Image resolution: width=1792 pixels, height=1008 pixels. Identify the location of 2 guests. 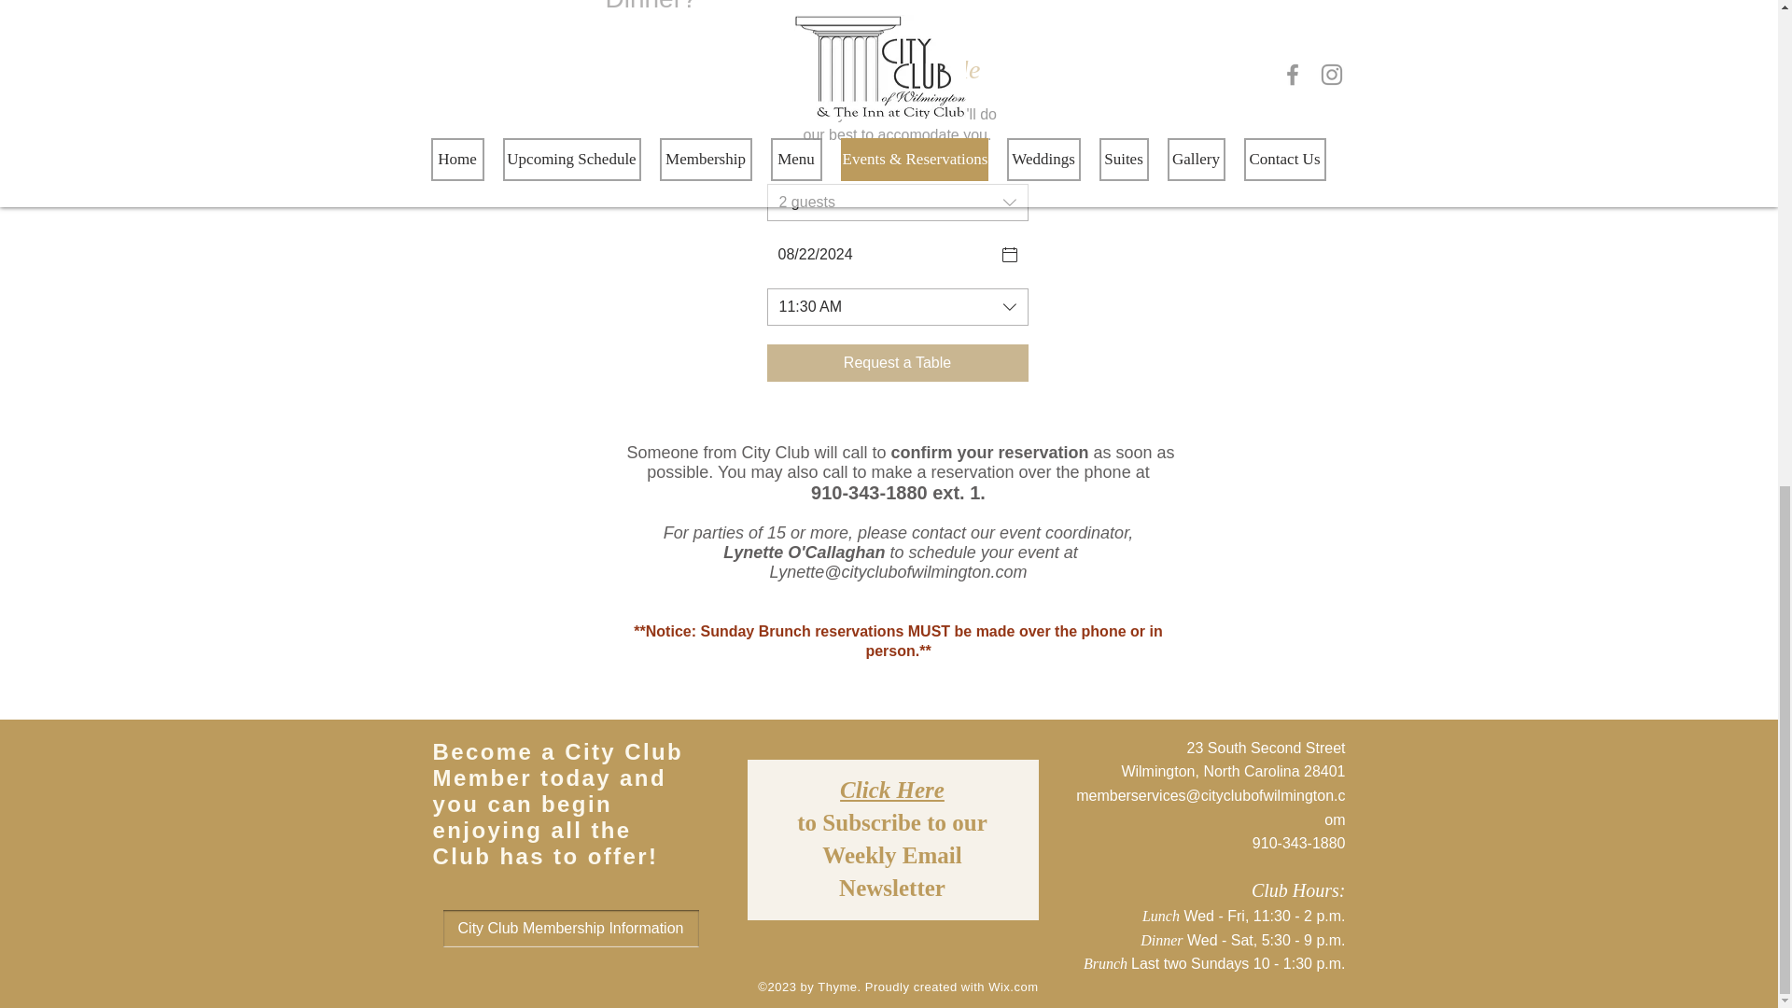
(898, 202).